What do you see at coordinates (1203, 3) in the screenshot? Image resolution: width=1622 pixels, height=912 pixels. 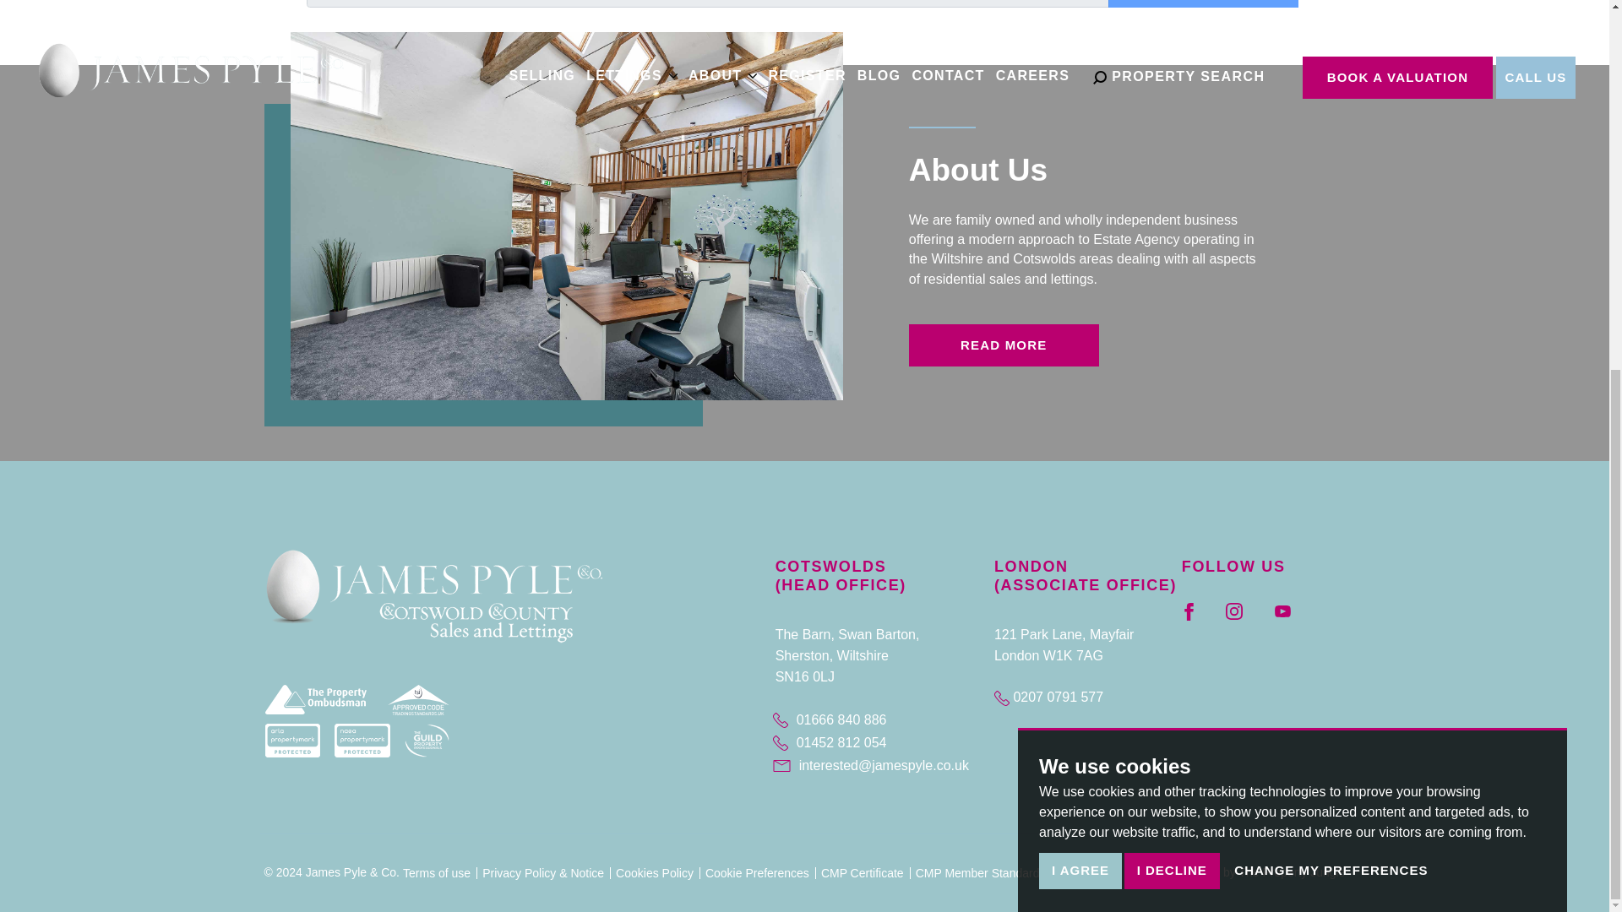 I see `SEARCH` at bounding box center [1203, 3].